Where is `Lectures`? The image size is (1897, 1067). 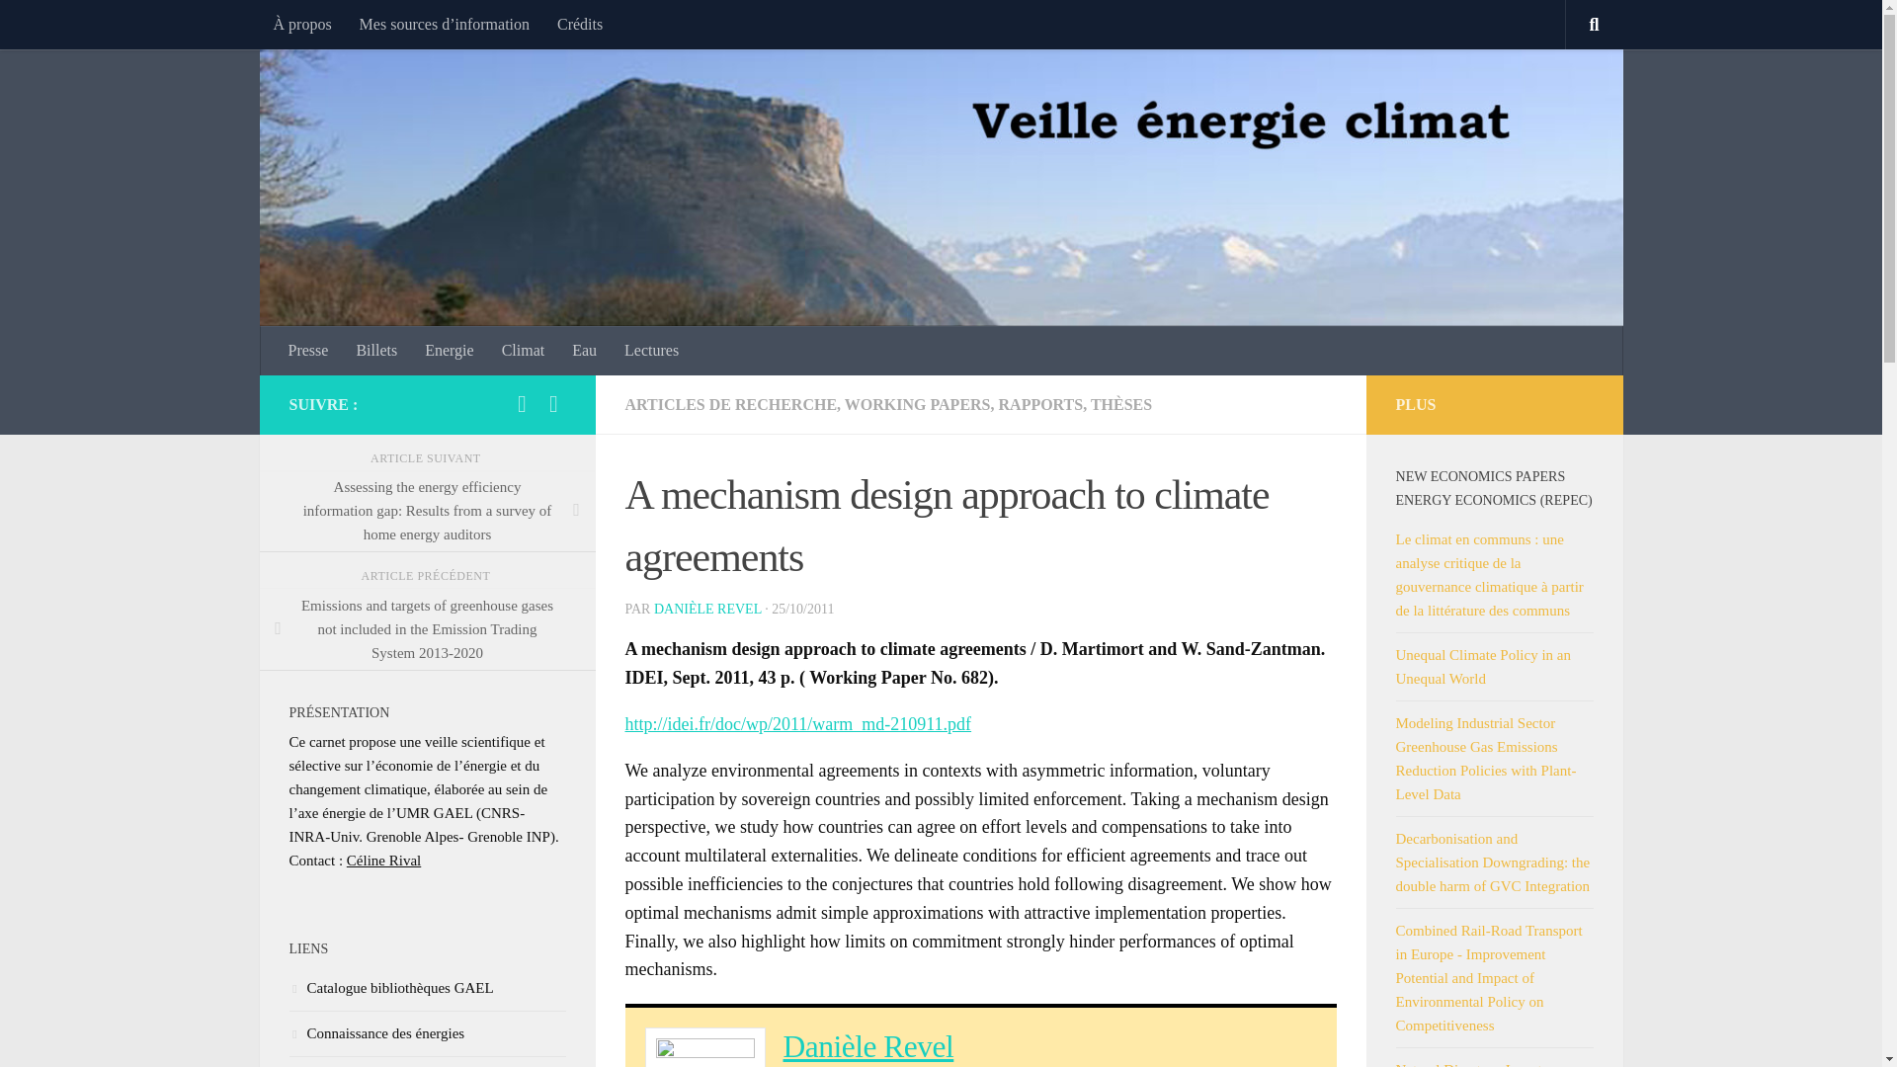 Lectures is located at coordinates (651, 351).